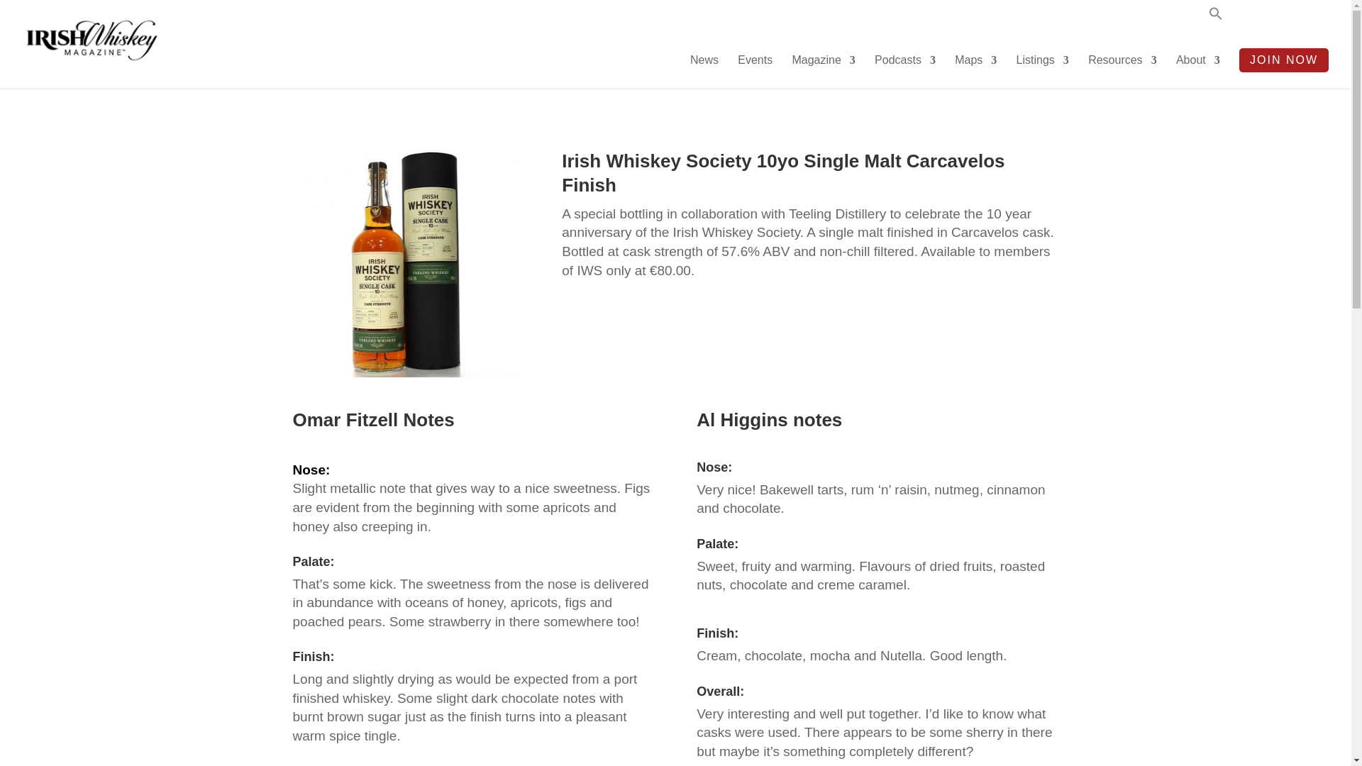 This screenshot has width=1362, height=766. What do you see at coordinates (1043, 72) in the screenshot?
I see `Listings` at bounding box center [1043, 72].